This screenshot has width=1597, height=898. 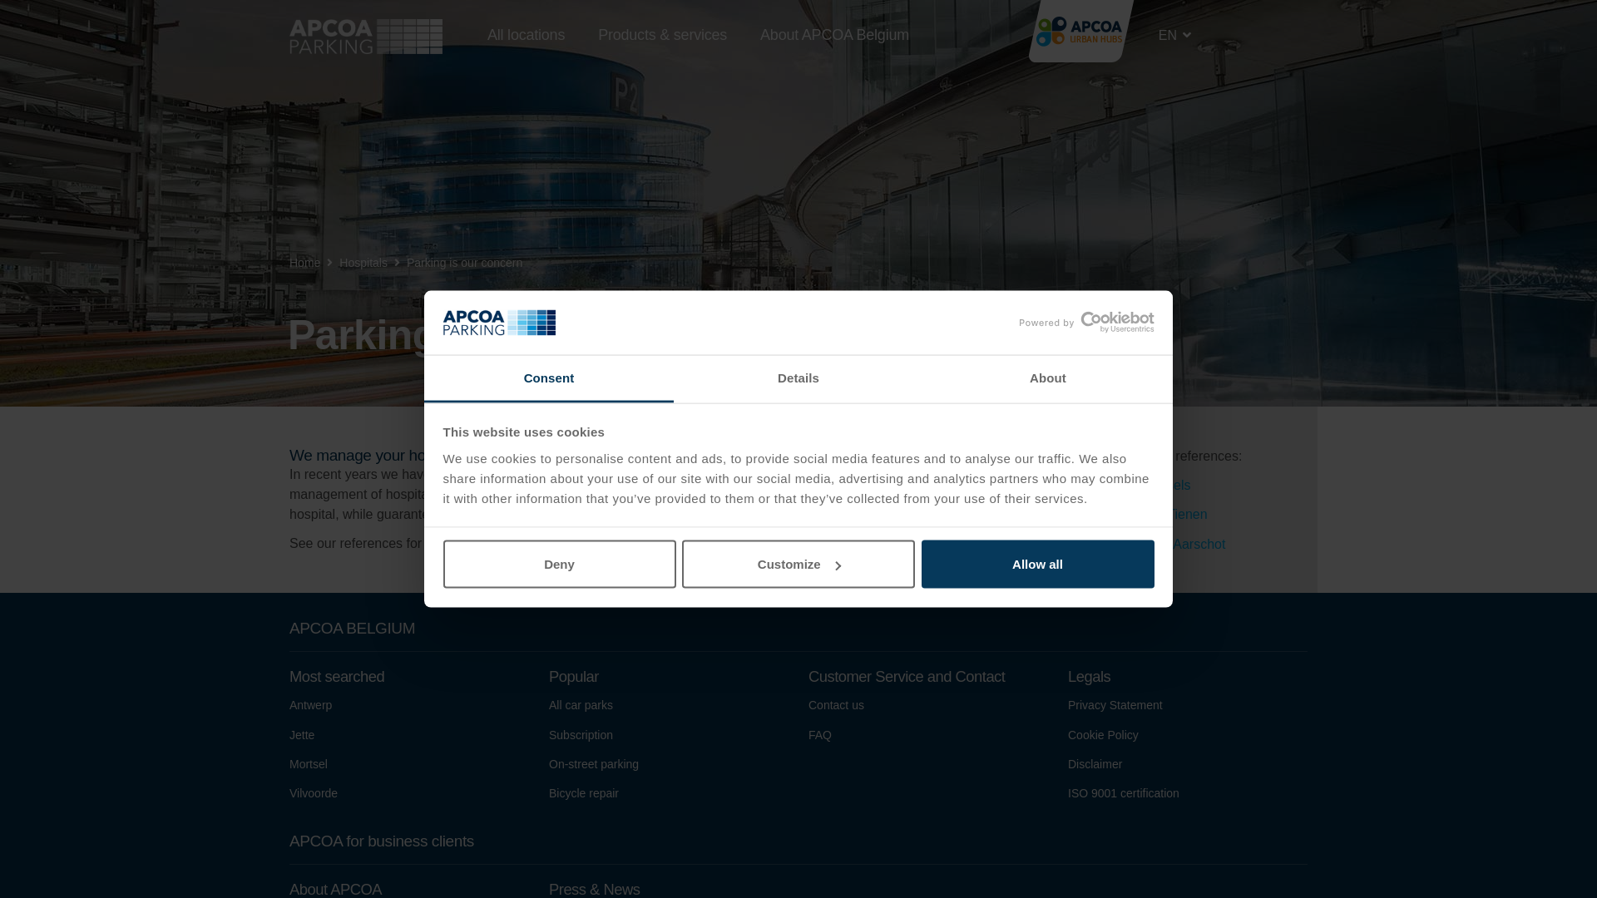 What do you see at coordinates (526, 35) in the screenshot?
I see `All locations` at bounding box center [526, 35].